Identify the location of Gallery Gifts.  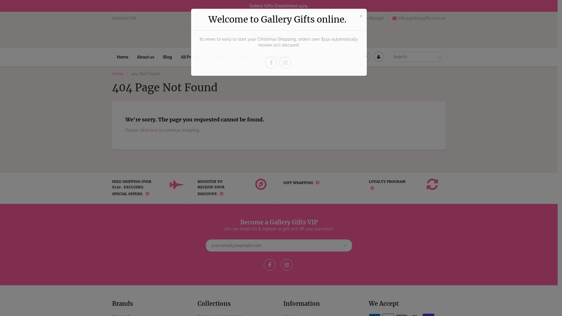
(279, 36).